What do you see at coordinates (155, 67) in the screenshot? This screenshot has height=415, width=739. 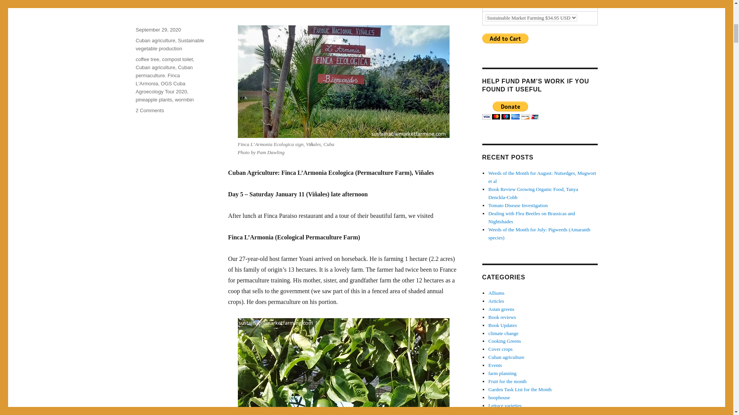 I see `Cuban agriculture` at bounding box center [155, 67].